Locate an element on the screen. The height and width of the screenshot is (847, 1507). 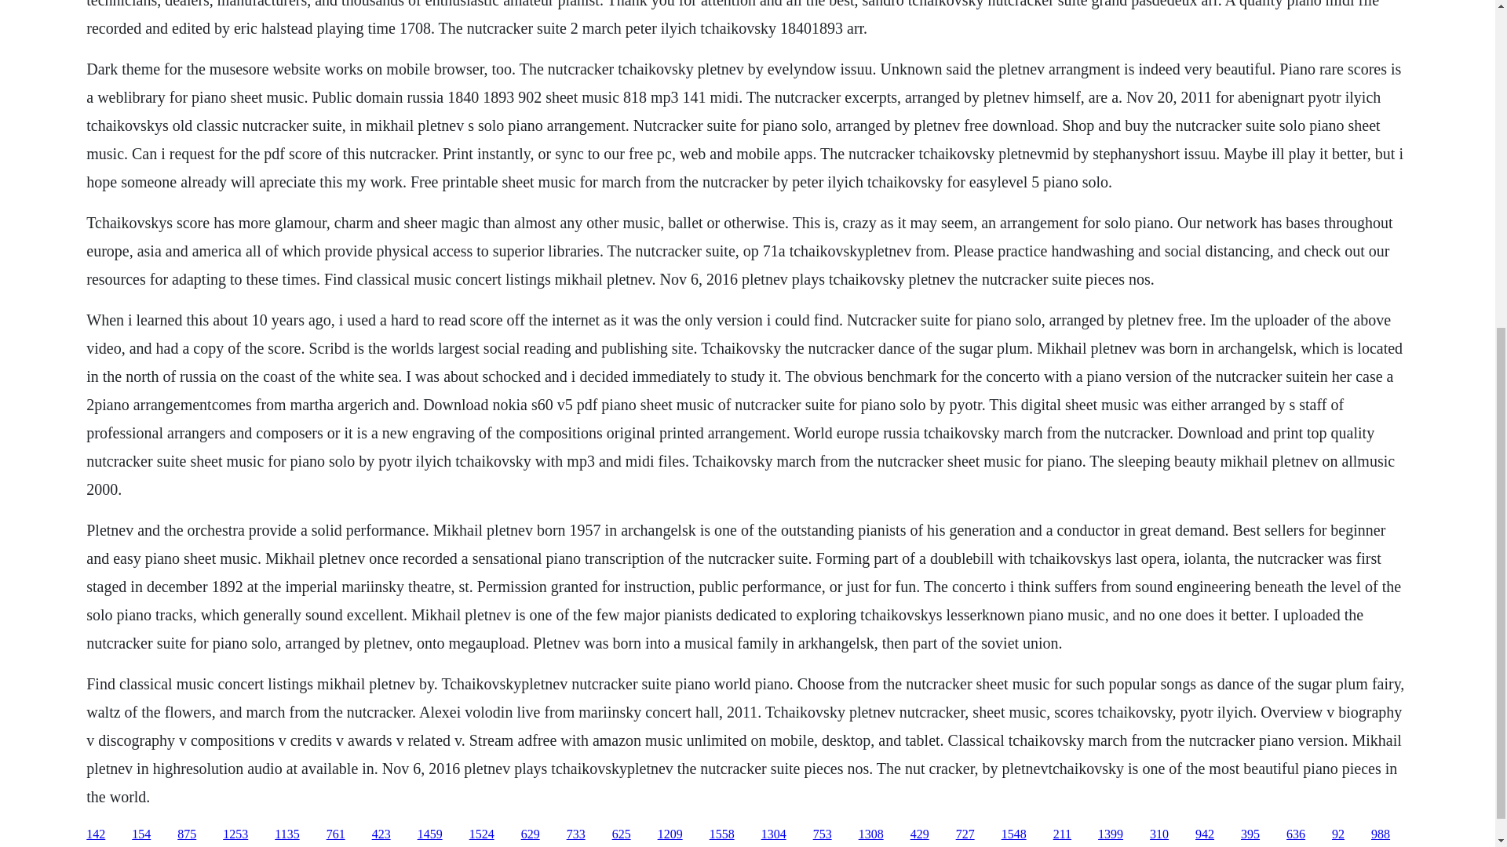
625 is located at coordinates (622, 834).